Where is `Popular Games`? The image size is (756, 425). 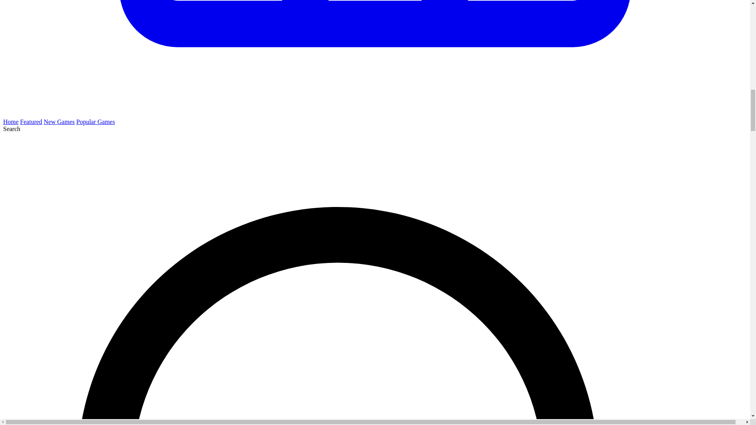 Popular Games is located at coordinates (95, 122).